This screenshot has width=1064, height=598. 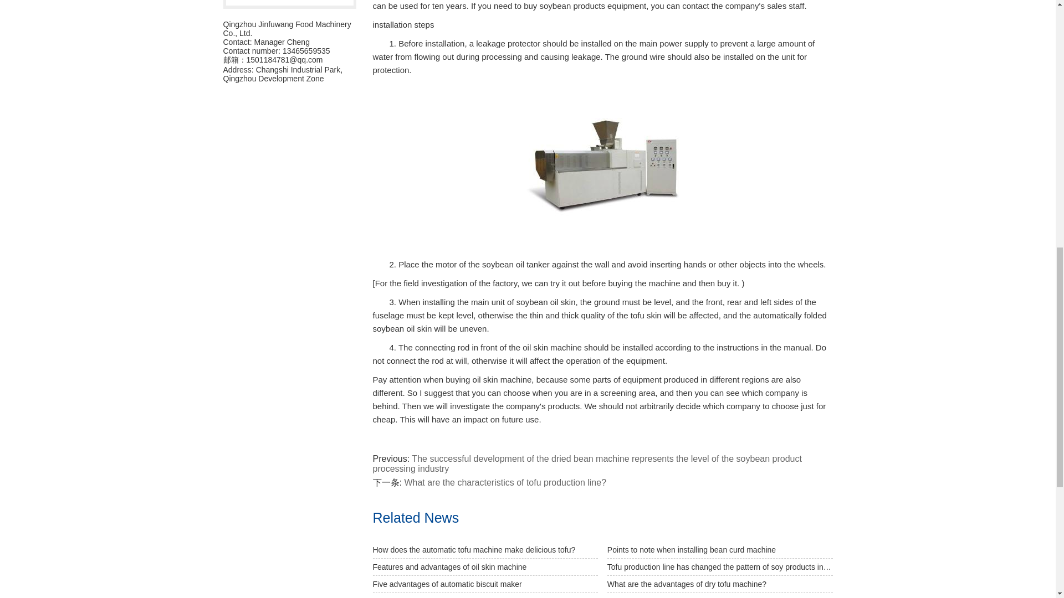 What do you see at coordinates (289, 2) in the screenshot?
I see `Biscuit maker` at bounding box center [289, 2].